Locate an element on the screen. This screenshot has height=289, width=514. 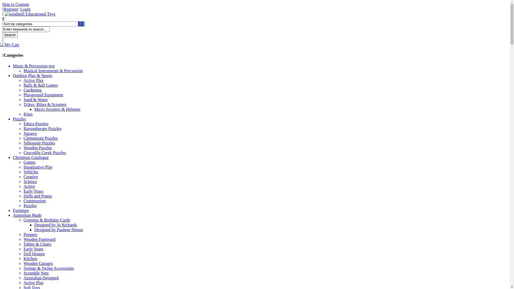
My Cart is located at coordinates (11, 45).